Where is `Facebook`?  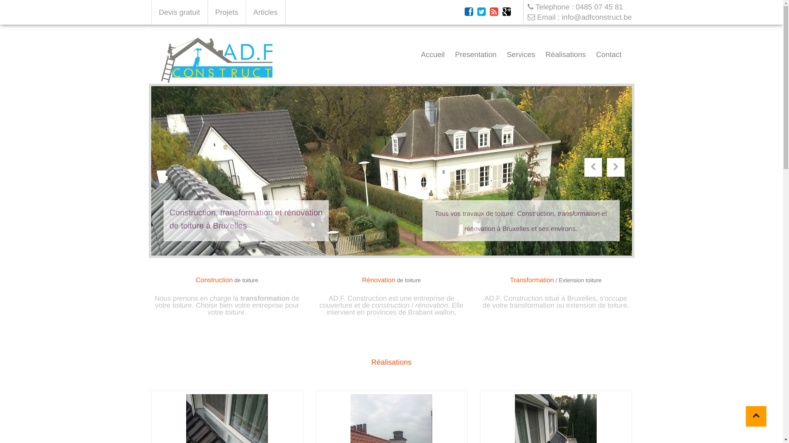
Facebook is located at coordinates (469, 12).